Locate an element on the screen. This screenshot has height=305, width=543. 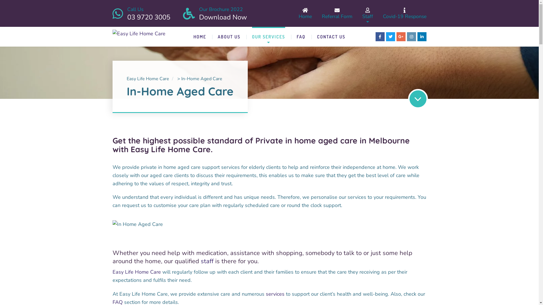
Easy Life Home Care is located at coordinates (148, 79).